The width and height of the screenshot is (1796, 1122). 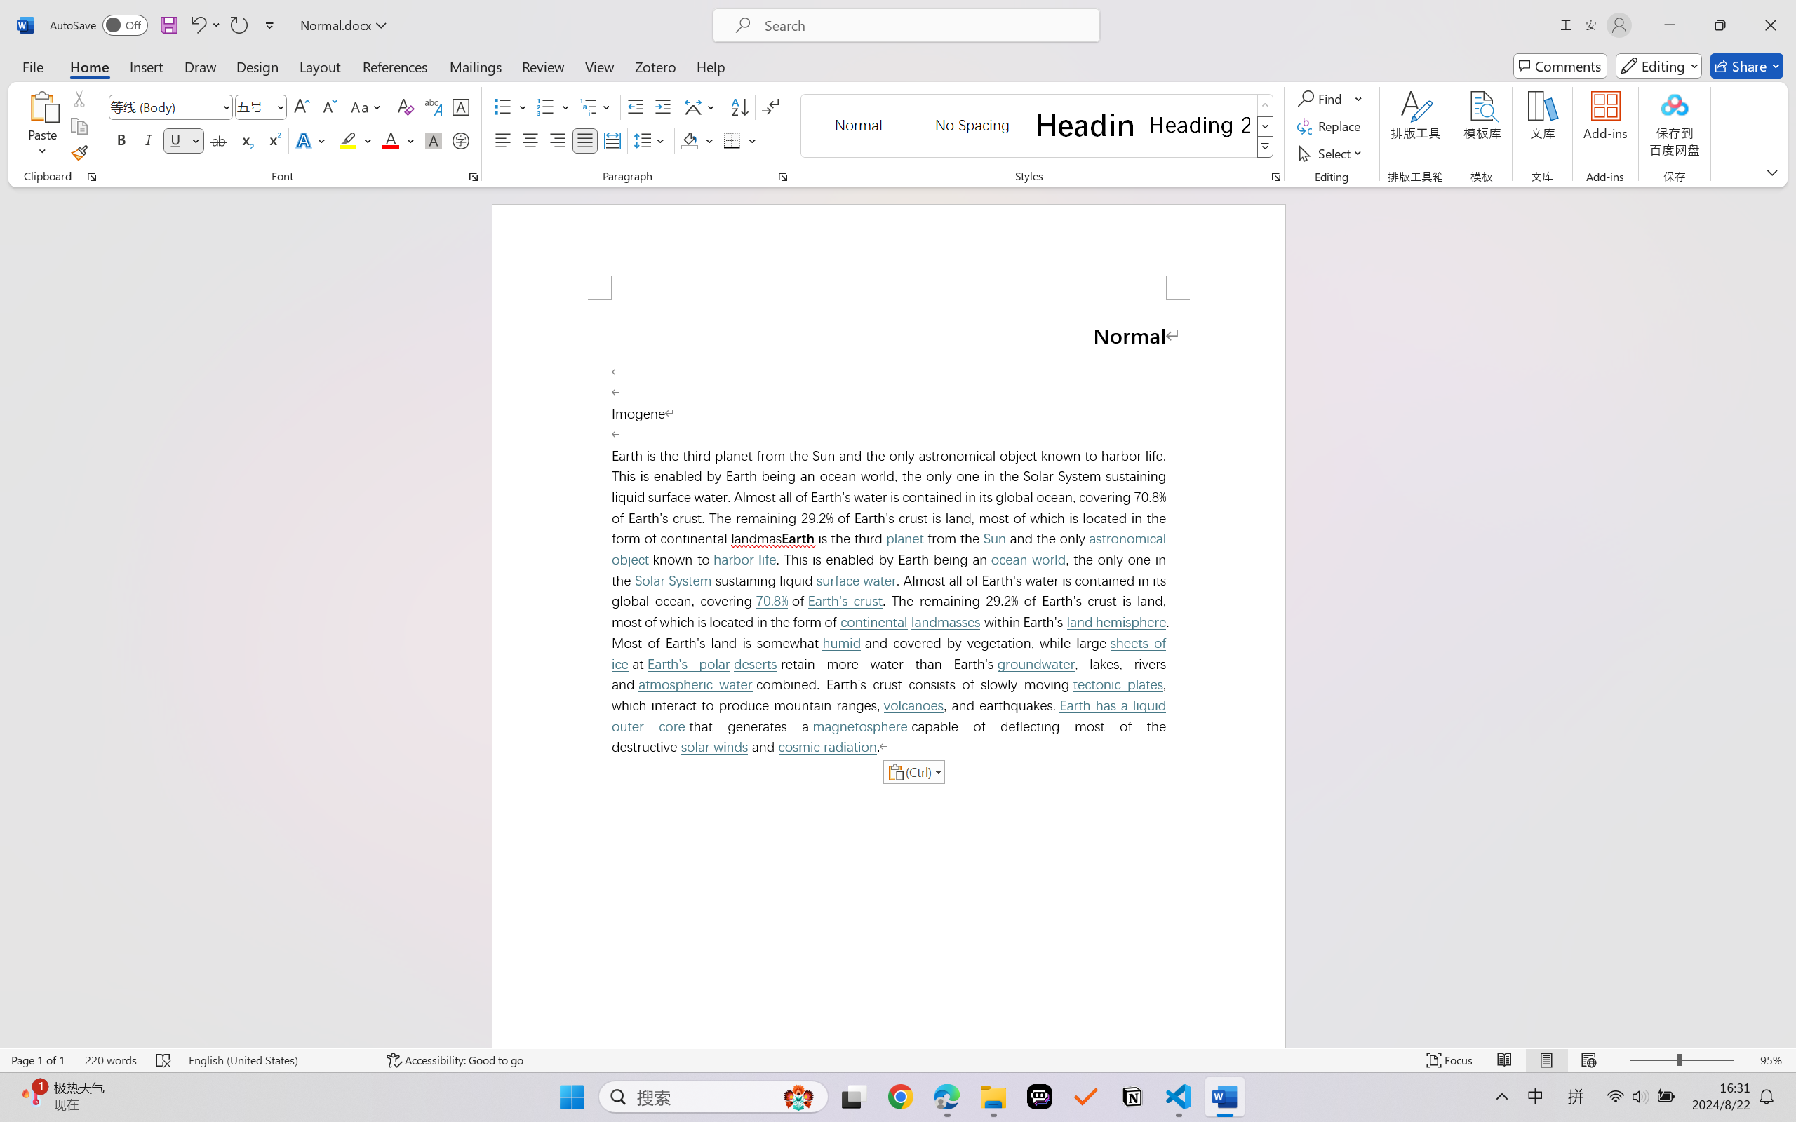 I want to click on planet, so click(x=904, y=539).